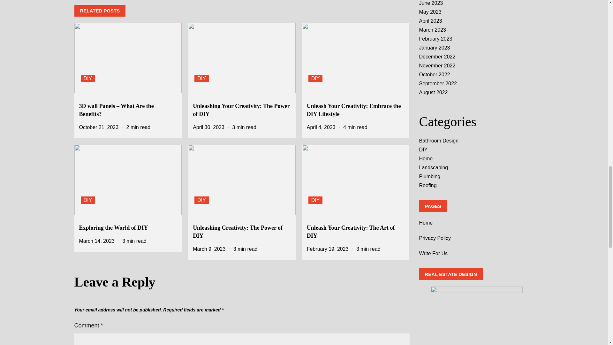 The height and width of the screenshot is (345, 613). What do you see at coordinates (315, 79) in the screenshot?
I see `DIY` at bounding box center [315, 79].